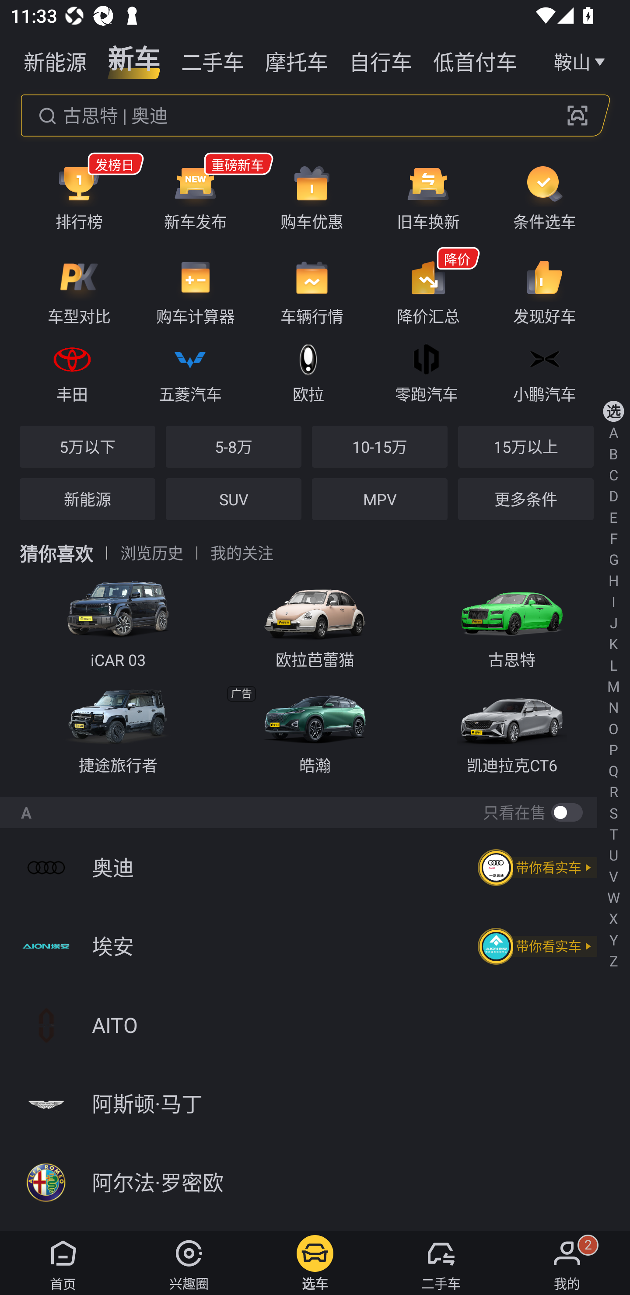 Image resolution: width=630 pixels, height=1295 pixels. Describe the element at coordinates (72, 371) in the screenshot. I see `丰田` at that location.